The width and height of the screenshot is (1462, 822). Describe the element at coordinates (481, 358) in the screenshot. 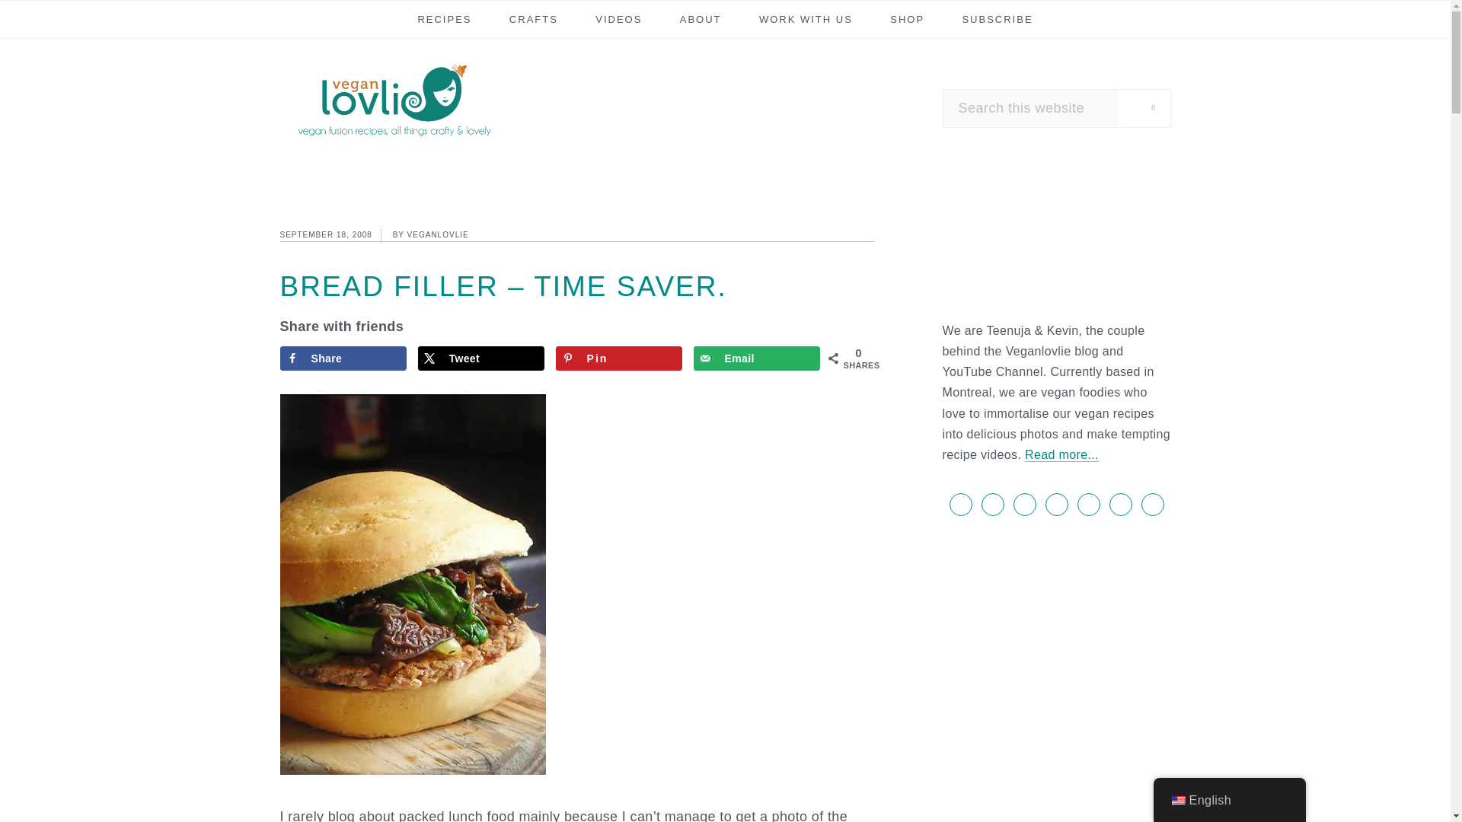

I see `Tweet` at that location.